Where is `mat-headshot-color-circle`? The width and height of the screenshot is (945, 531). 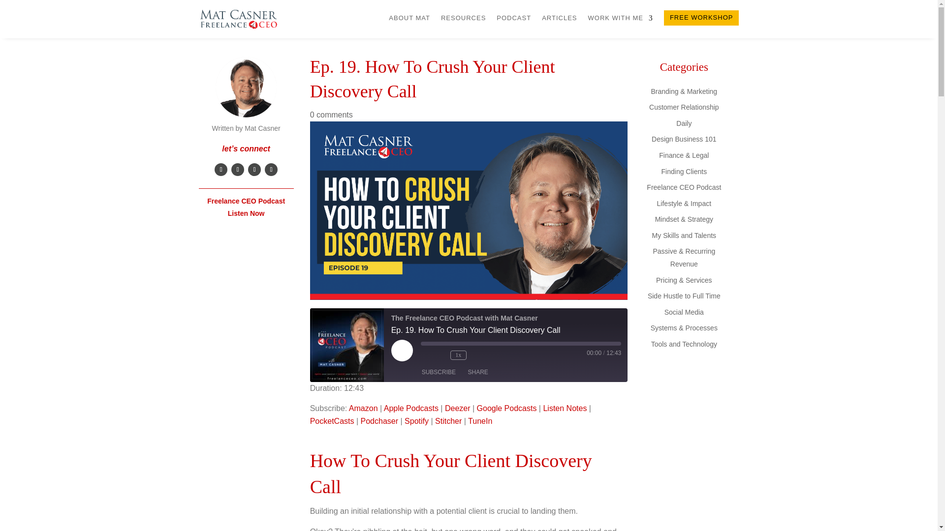 mat-headshot-color-circle is located at coordinates (246, 88).